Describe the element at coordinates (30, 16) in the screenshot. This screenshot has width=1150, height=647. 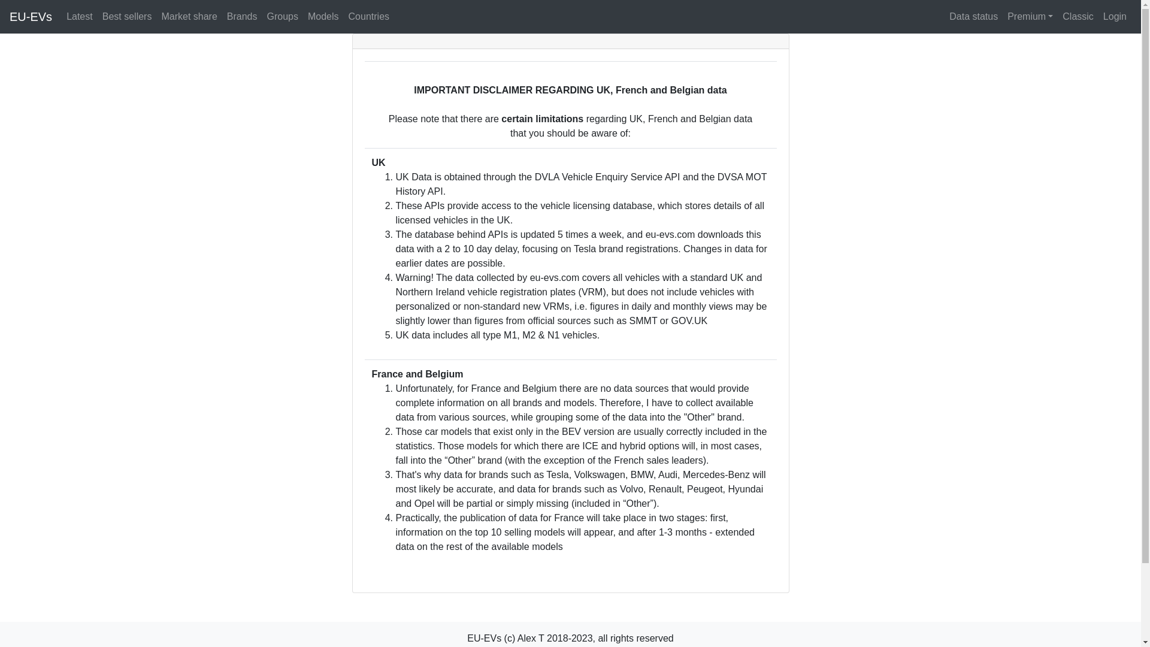
I see `EU-EVs` at that location.